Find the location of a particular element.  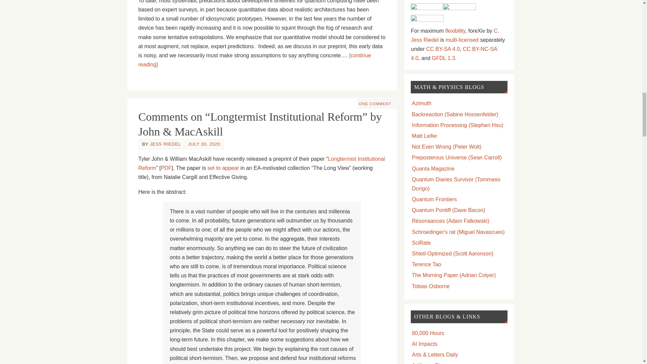

JESS RIEDEL is located at coordinates (165, 144).